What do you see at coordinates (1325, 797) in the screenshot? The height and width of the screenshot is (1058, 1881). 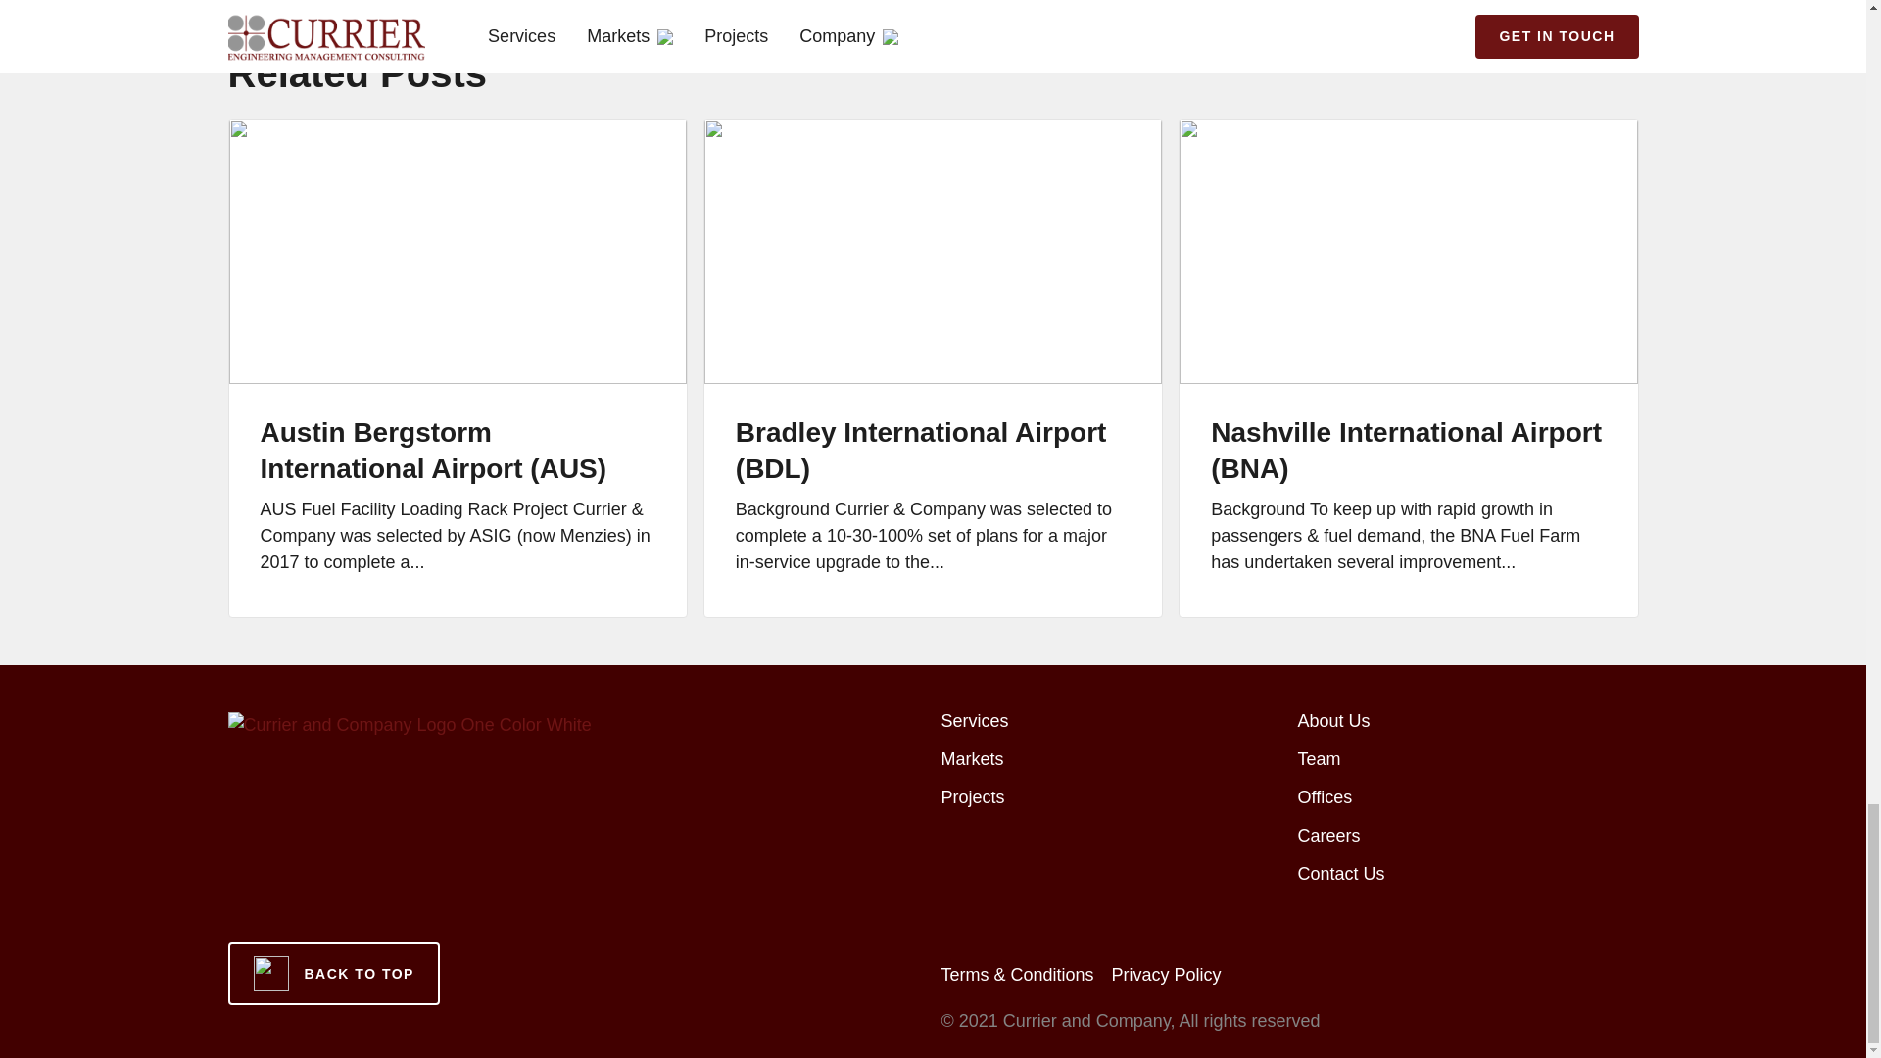 I see `Offices` at bounding box center [1325, 797].